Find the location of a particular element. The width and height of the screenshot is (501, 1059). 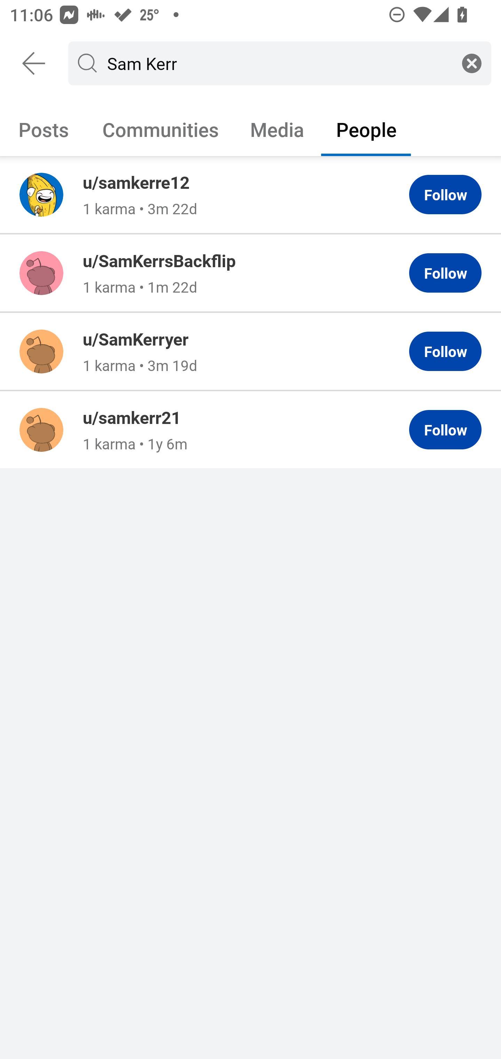

Clear search is located at coordinates (472, 63).